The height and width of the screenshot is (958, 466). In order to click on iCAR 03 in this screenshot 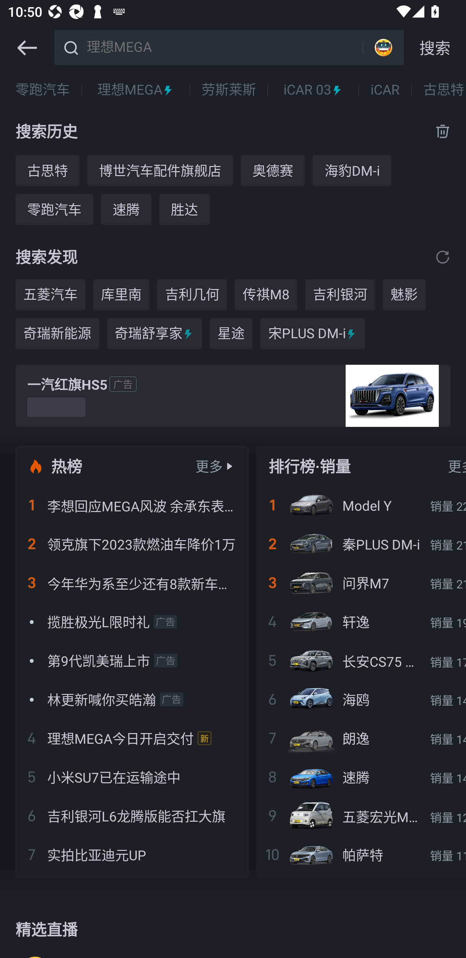, I will do `click(313, 90)`.